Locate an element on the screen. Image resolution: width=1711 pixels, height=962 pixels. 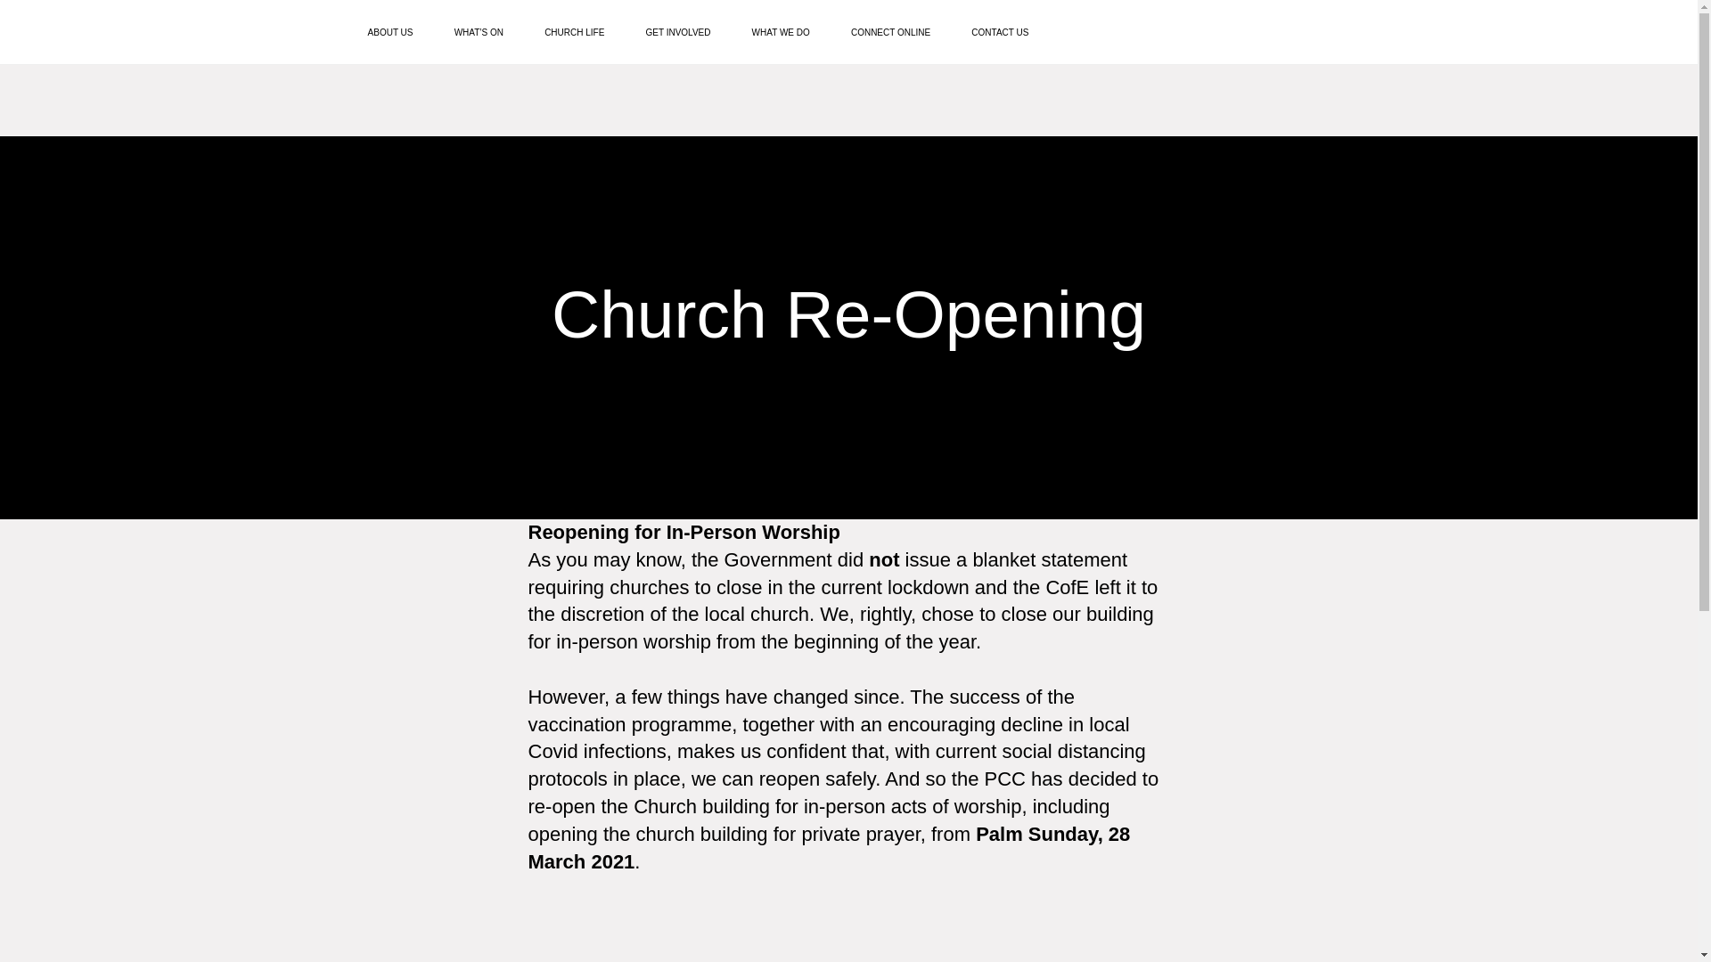
ST JOHN'S CHURCH EGHAM is located at coordinates (116, 32).